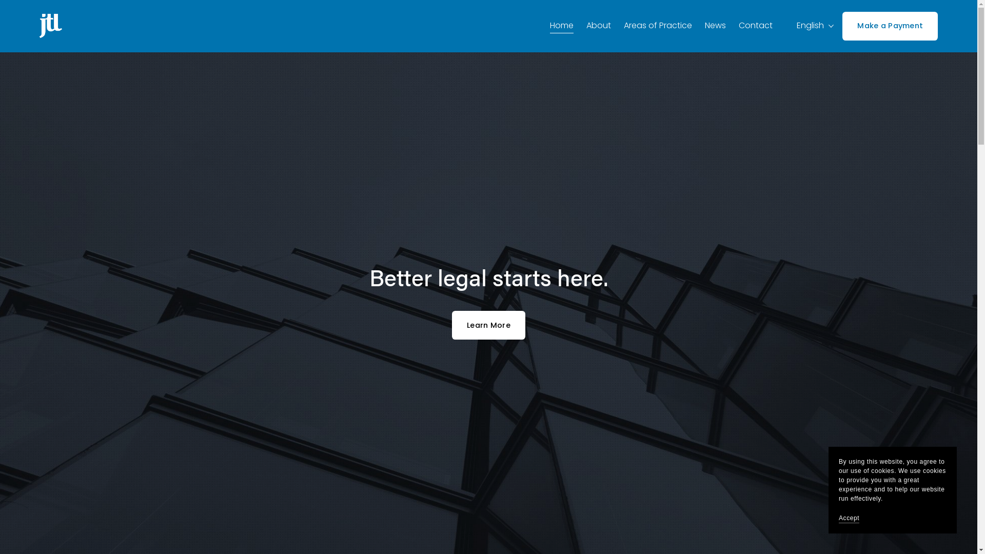 The width and height of the screenshot is (985, 554). Describe the element at coordinates (488, 325) in the screenshot. I see `Learn More` at that location.